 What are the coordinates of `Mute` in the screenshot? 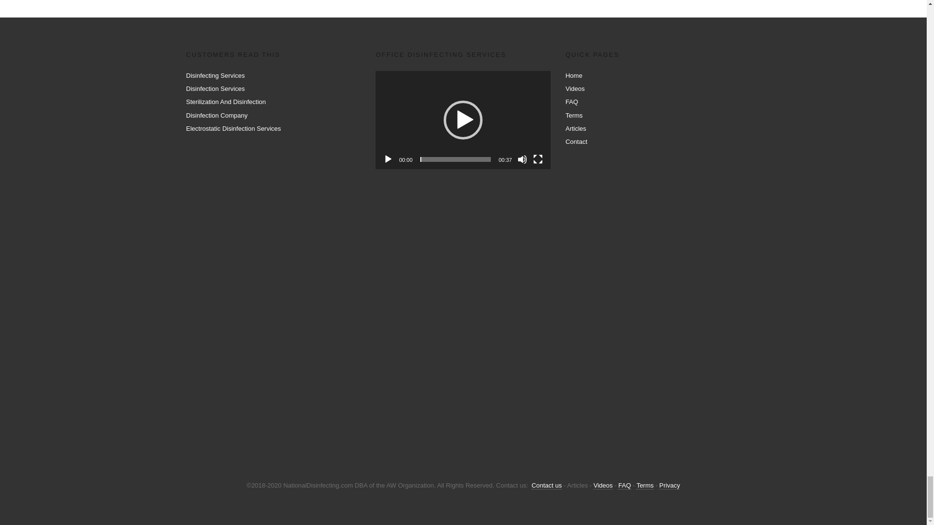 It's located at (522, 159).